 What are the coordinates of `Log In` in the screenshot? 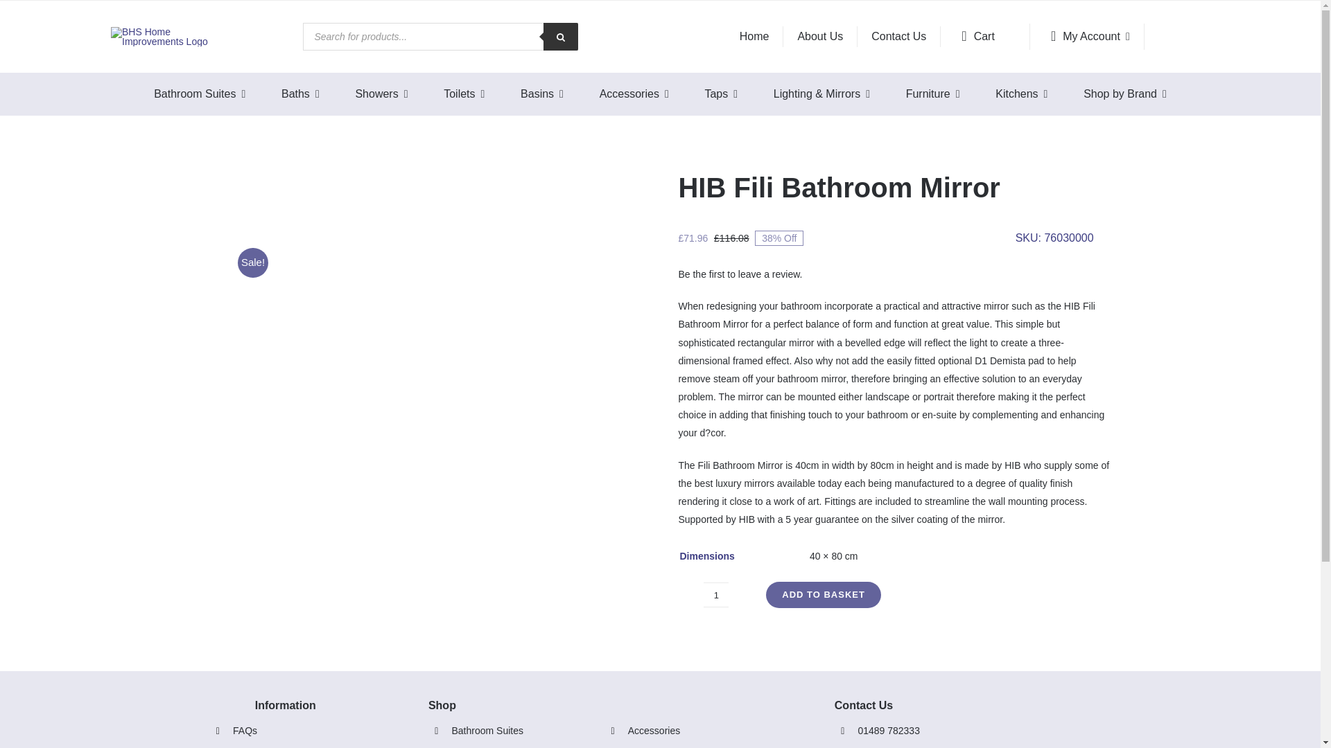 It's located at (1157, 169).